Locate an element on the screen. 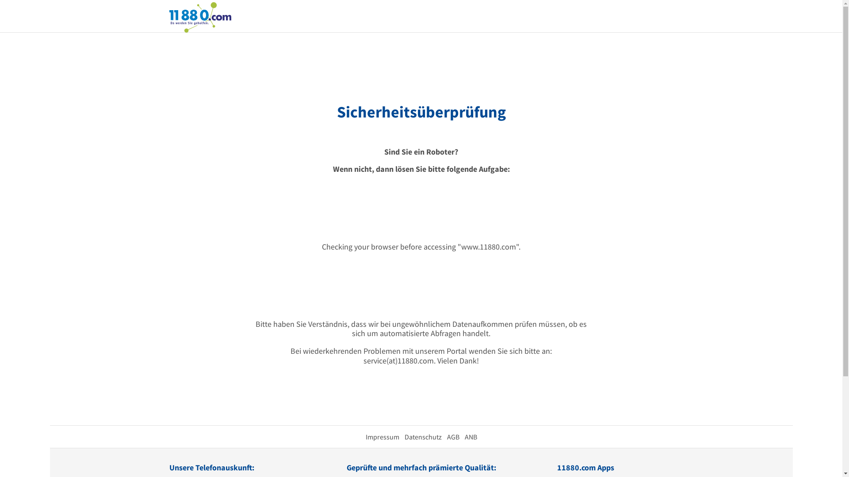 The width and height of the screenshot is (849, 477). 11880.com is located at coordinates (200, 17).